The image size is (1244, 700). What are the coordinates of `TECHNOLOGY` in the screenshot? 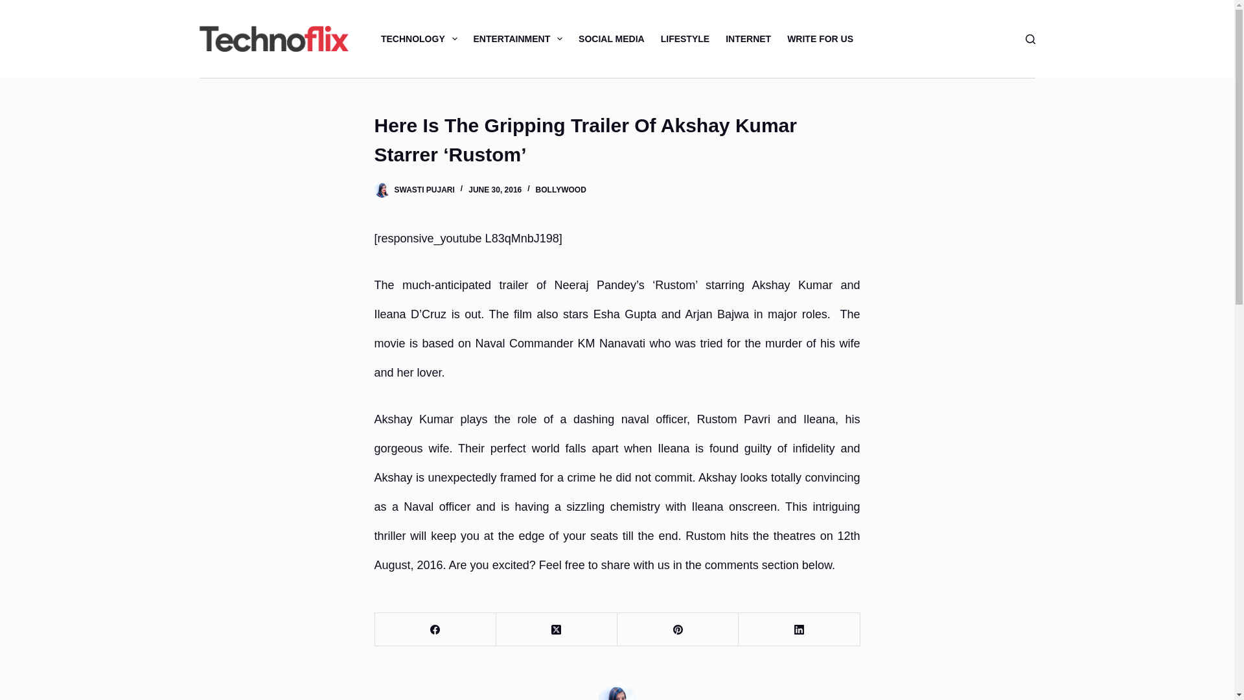 It's located at (419, 39).